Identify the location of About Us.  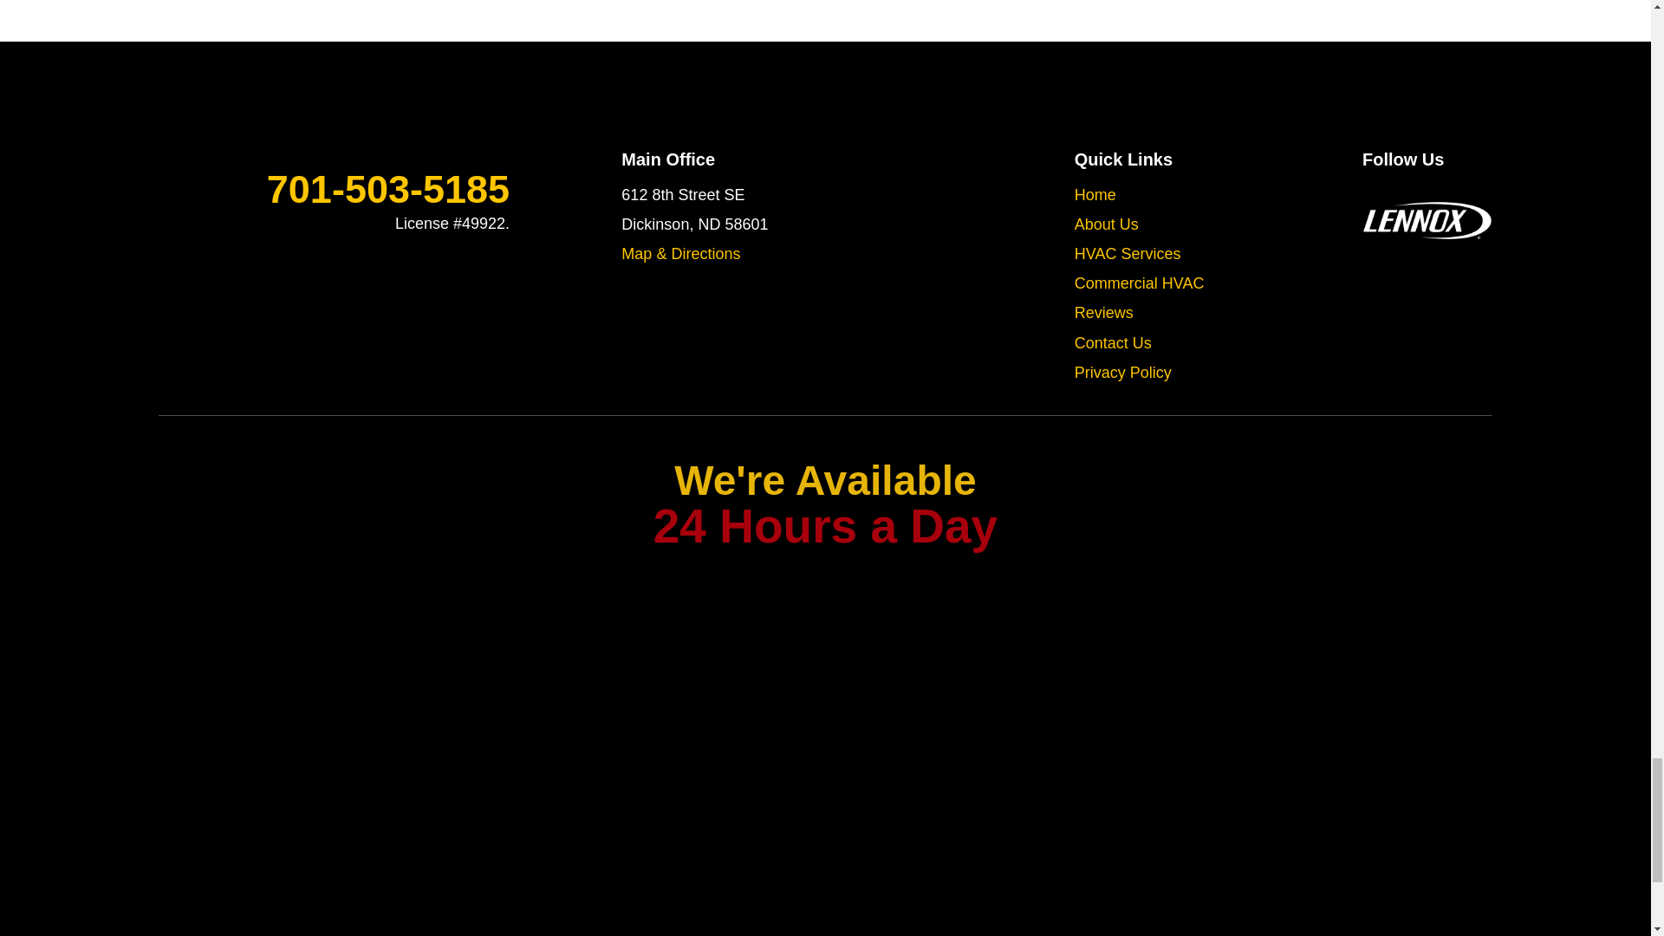
(1106, 224).